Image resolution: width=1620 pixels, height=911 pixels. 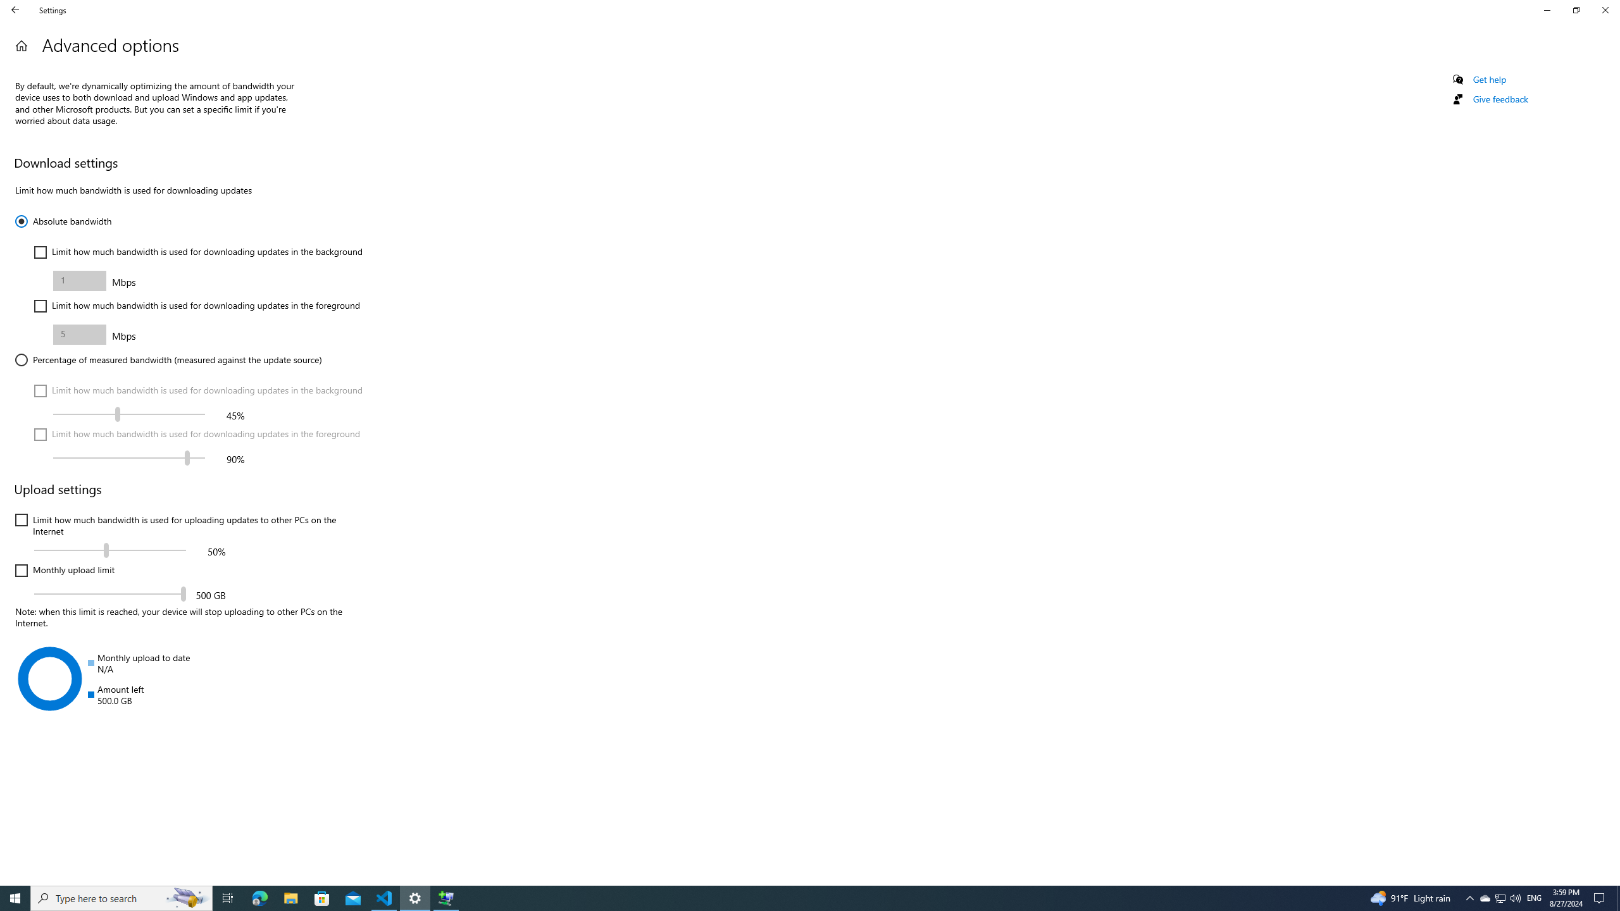 I want to click on Give feedback, so click(x=1500, y=99).